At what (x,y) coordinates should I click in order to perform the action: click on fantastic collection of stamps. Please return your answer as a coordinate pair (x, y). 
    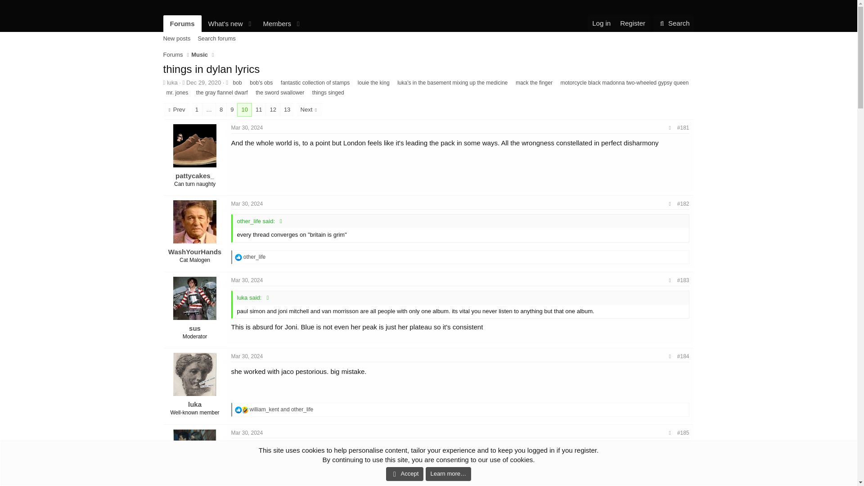
    Looking at the image, I should click on (315, 83).